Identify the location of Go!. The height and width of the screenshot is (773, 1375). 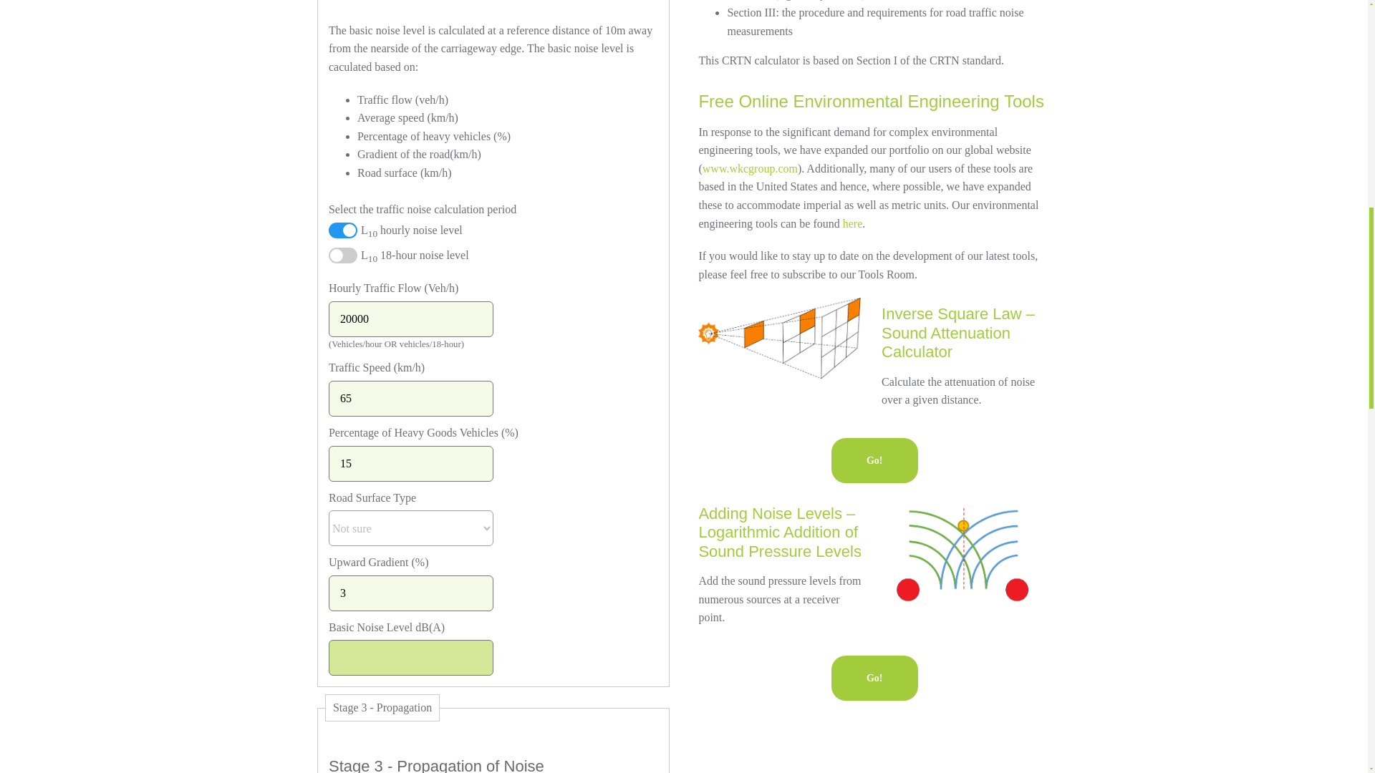
(875, 461).